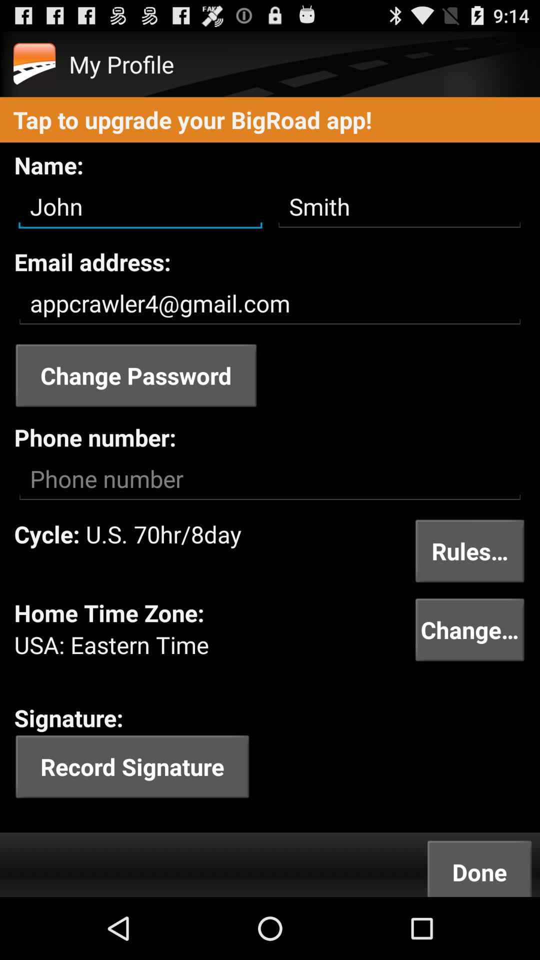 This screenshot has height=960, width=540. I want to click on opens keyboard to type, so click(270, 479).